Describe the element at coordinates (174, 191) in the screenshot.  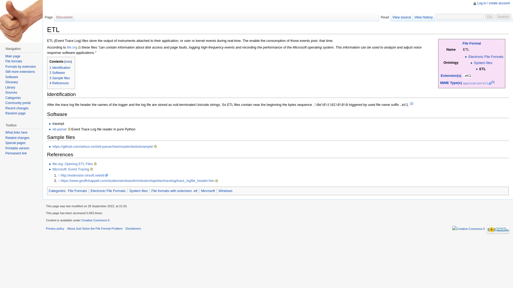
I see `Category:File formats with extension .etl` at that location.